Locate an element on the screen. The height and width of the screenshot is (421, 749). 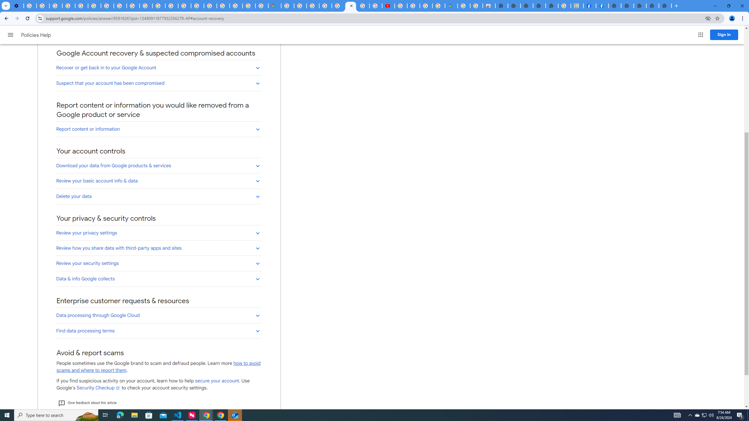
Review your basic account info & data is located at coordinates (159, 181).